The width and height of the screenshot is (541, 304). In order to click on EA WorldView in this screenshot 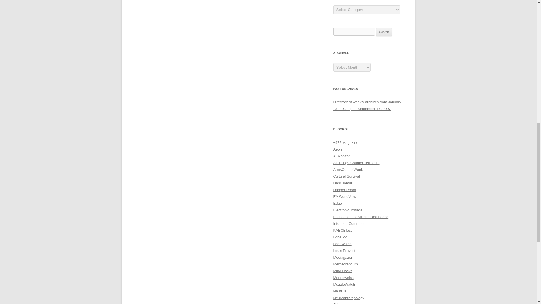, I will do `click(344, 196)`.